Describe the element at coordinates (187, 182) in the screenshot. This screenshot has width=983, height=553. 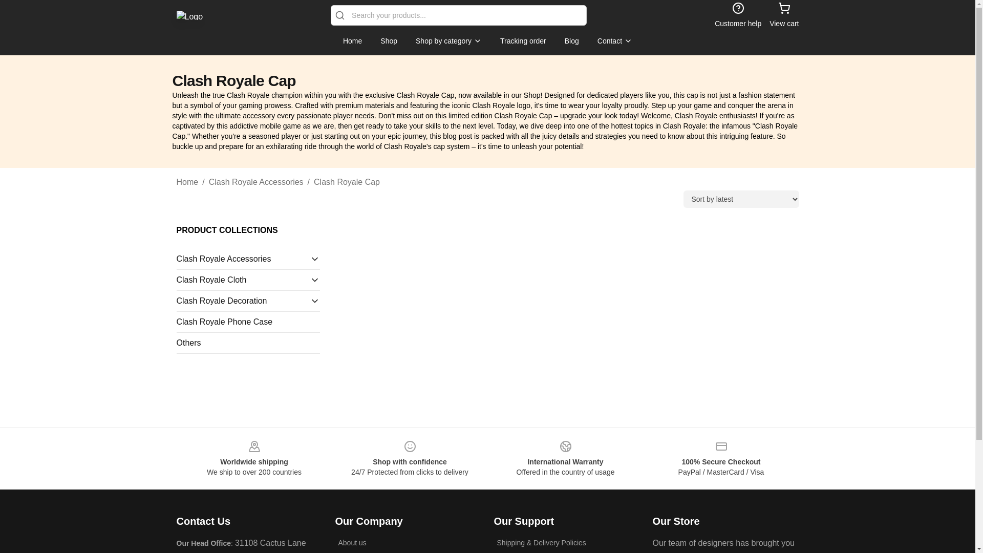
I see `Home` at that location.